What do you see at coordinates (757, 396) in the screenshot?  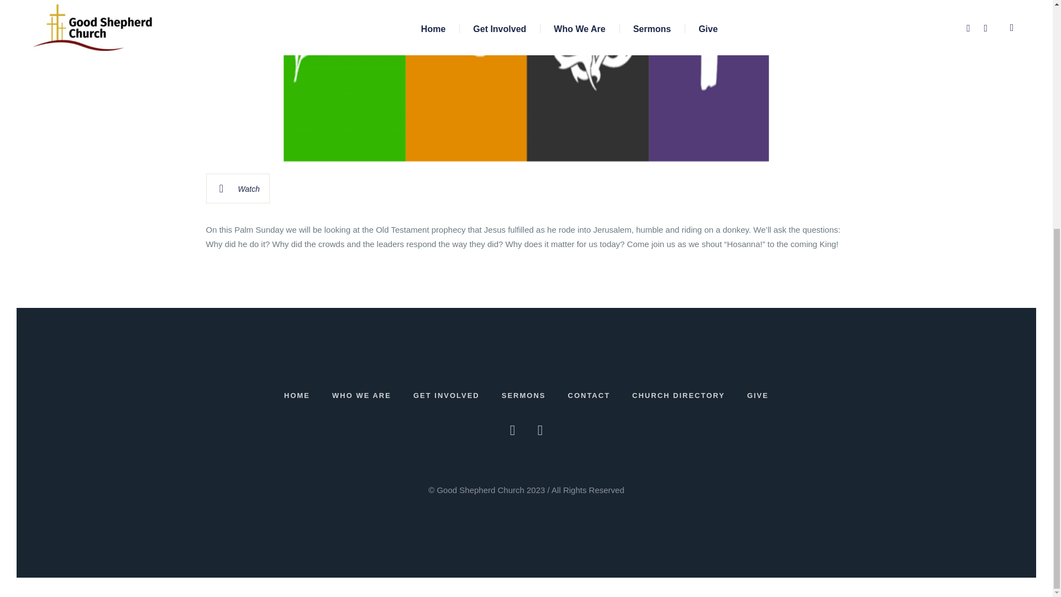 I see `GIVE` at bounding box center [757, 396].